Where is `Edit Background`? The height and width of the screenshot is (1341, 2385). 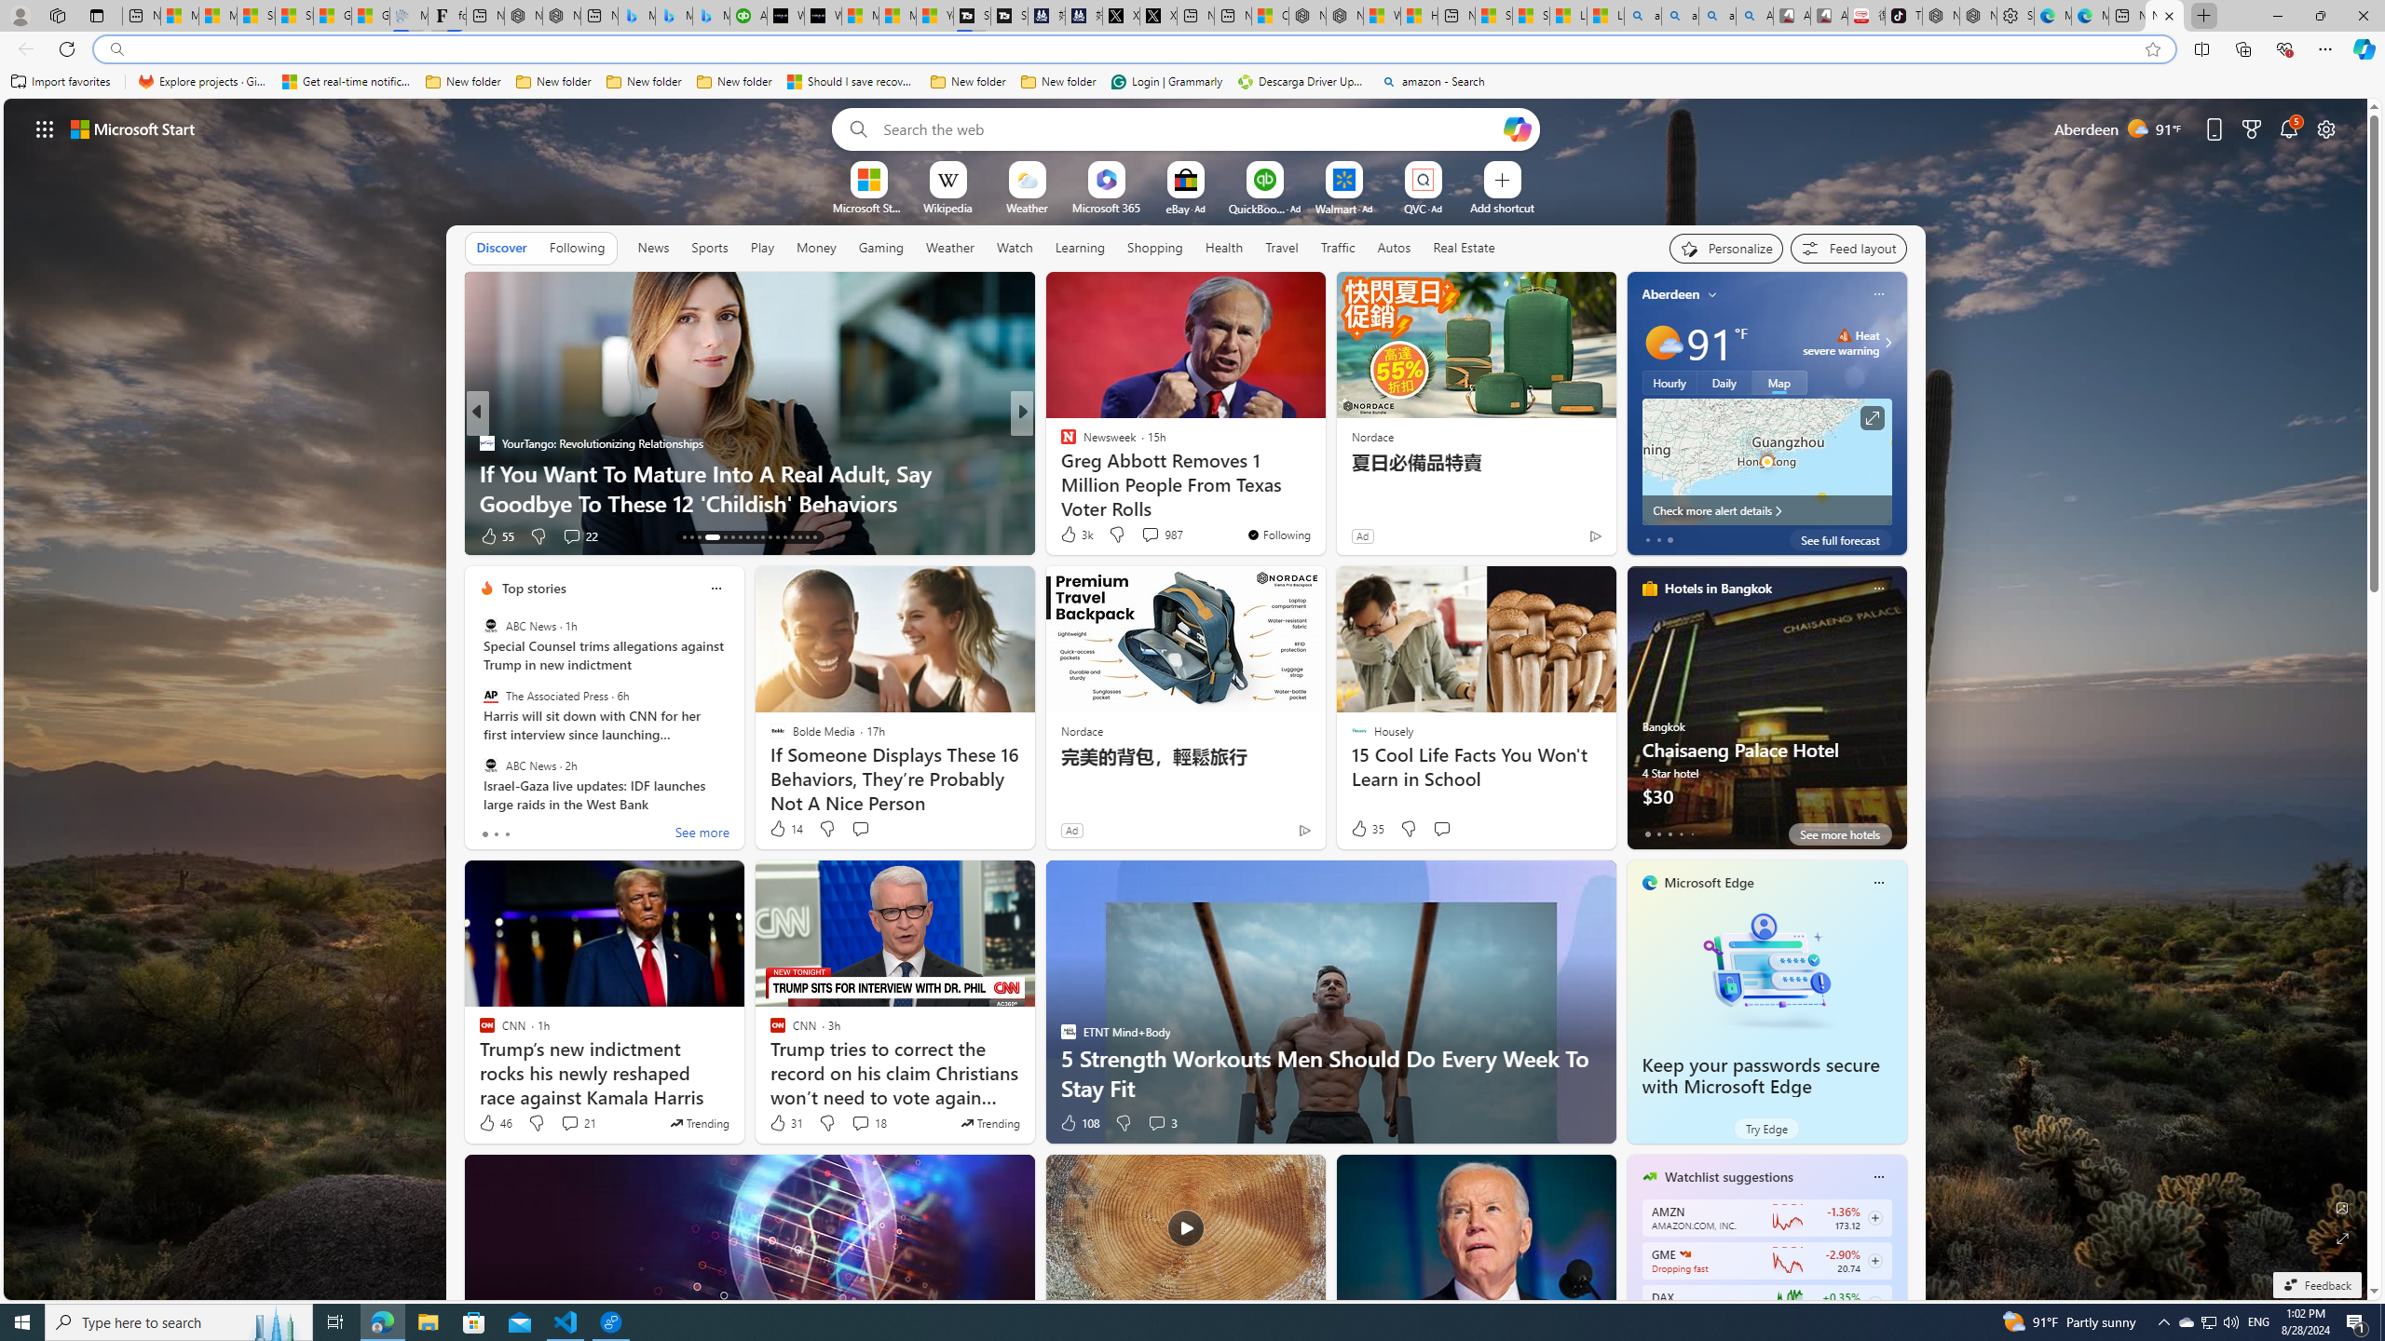
Edit Background is located at coordinates (2343, 1207).